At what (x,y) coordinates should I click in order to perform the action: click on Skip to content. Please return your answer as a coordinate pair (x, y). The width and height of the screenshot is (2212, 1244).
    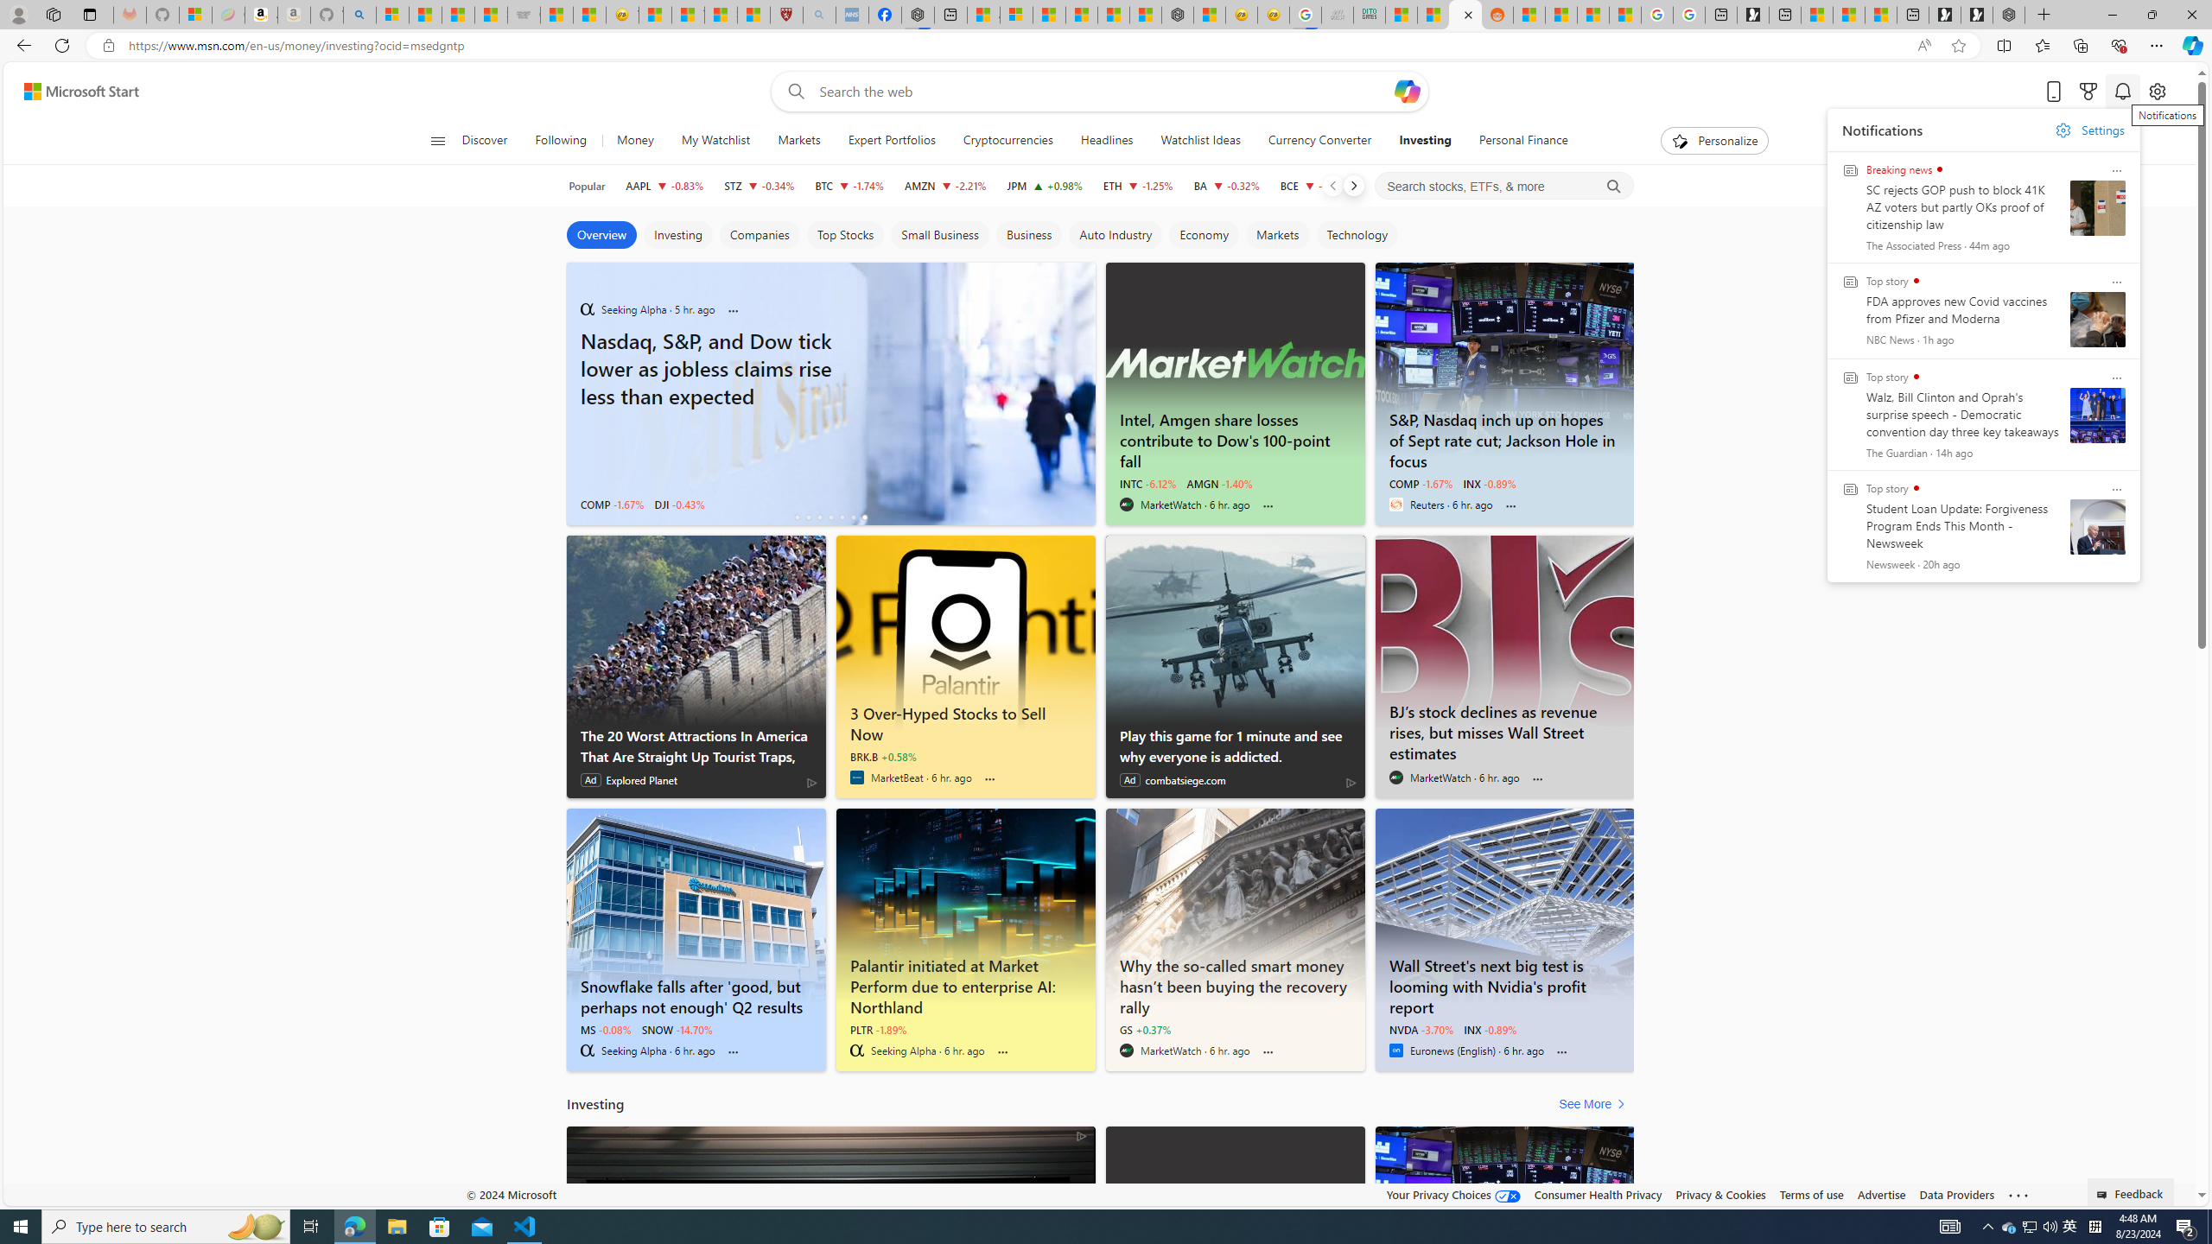
    Looking at the image, I should click on (74, 92).